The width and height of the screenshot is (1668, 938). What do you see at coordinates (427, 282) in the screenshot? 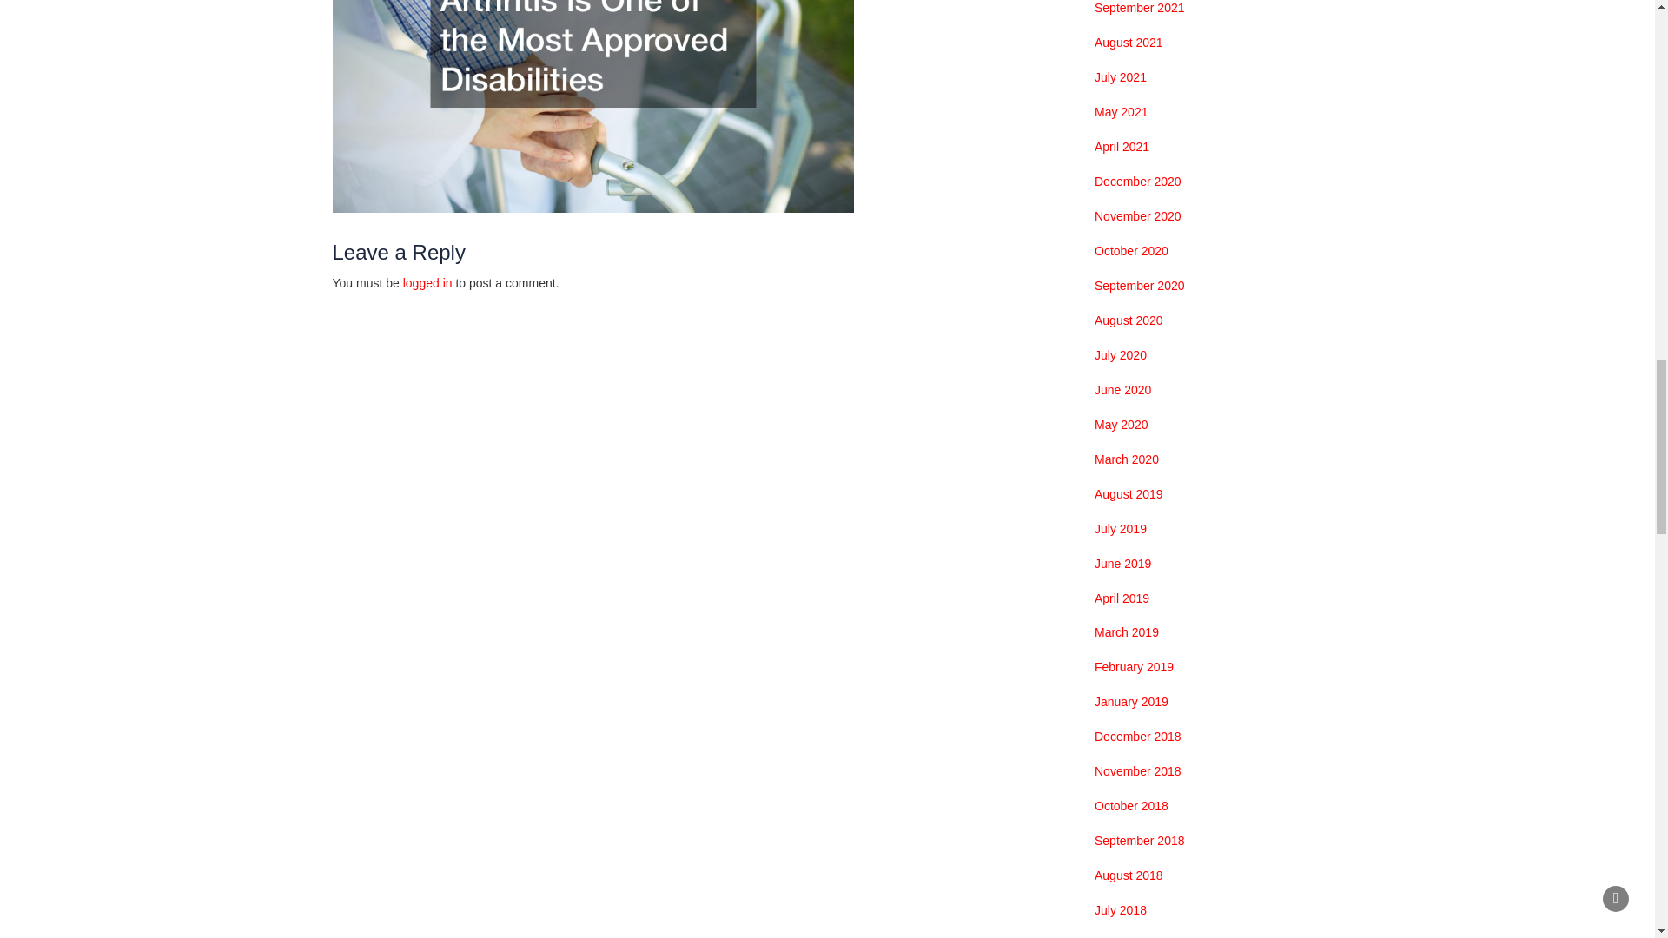
I see `logged in` at bounding box center [427, 282].